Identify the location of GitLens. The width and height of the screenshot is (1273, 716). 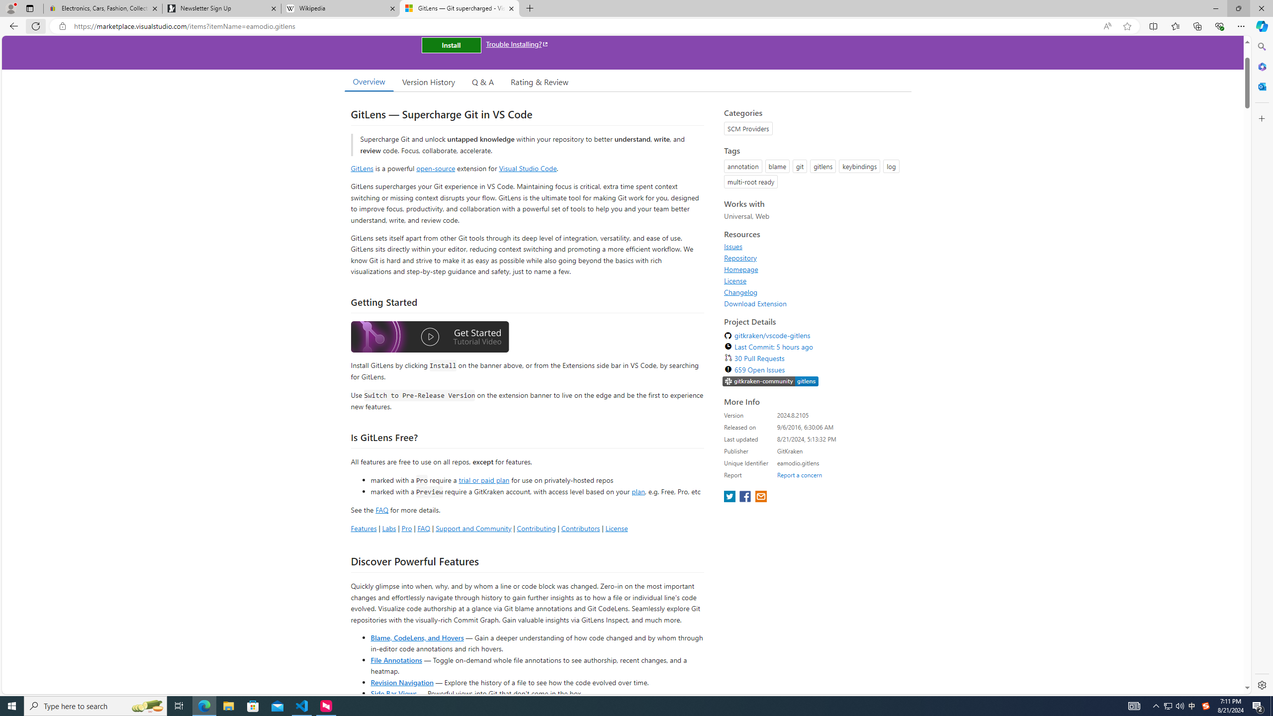
(362, 168).